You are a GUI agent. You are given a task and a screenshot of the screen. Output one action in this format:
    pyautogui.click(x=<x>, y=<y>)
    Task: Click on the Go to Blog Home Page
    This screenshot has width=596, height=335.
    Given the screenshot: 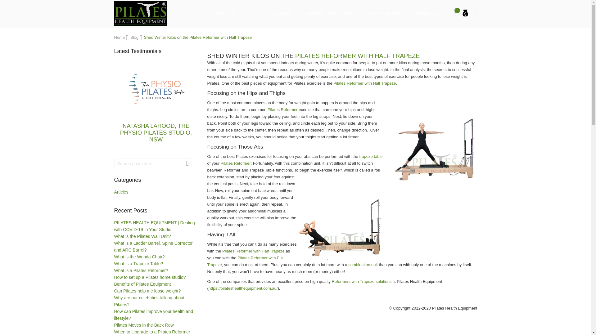 What is the action you would take?
    pyautogui.click(x=135, y=37)
    